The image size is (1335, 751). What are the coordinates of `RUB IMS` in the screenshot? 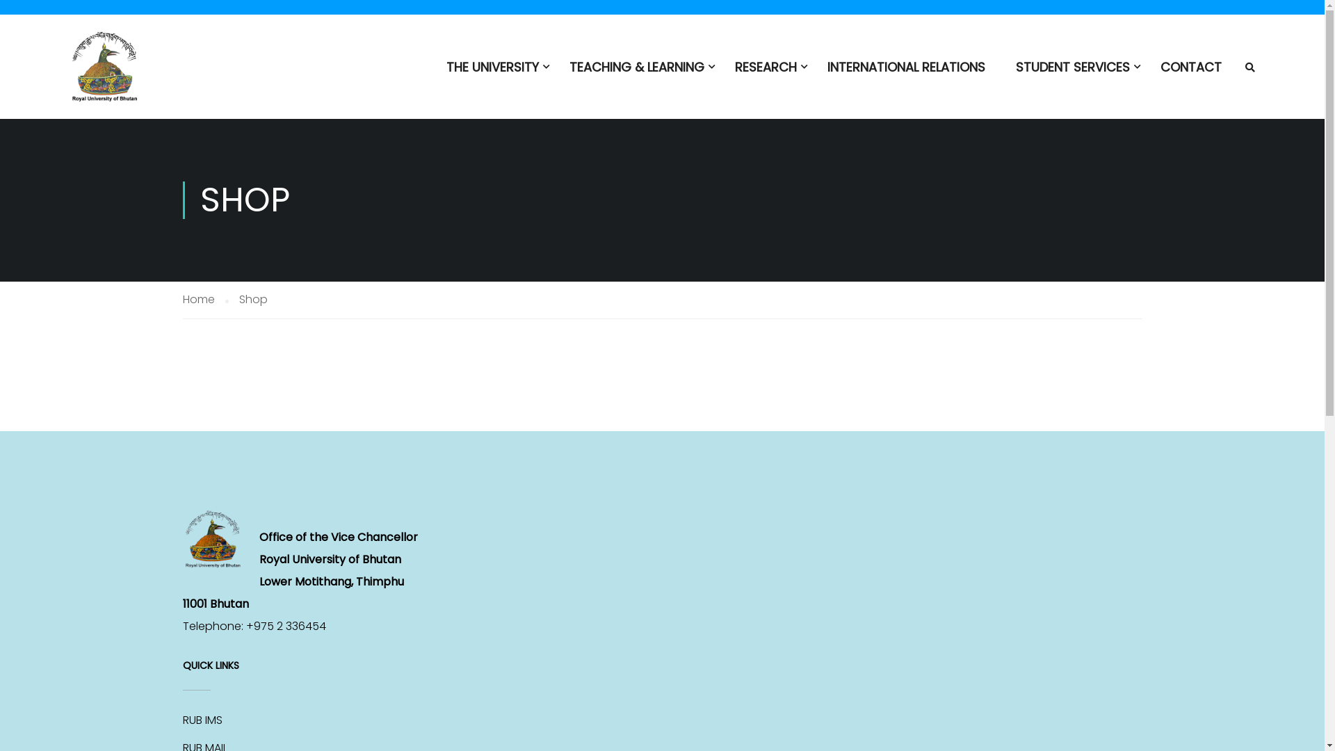 It's located at (202, 720).